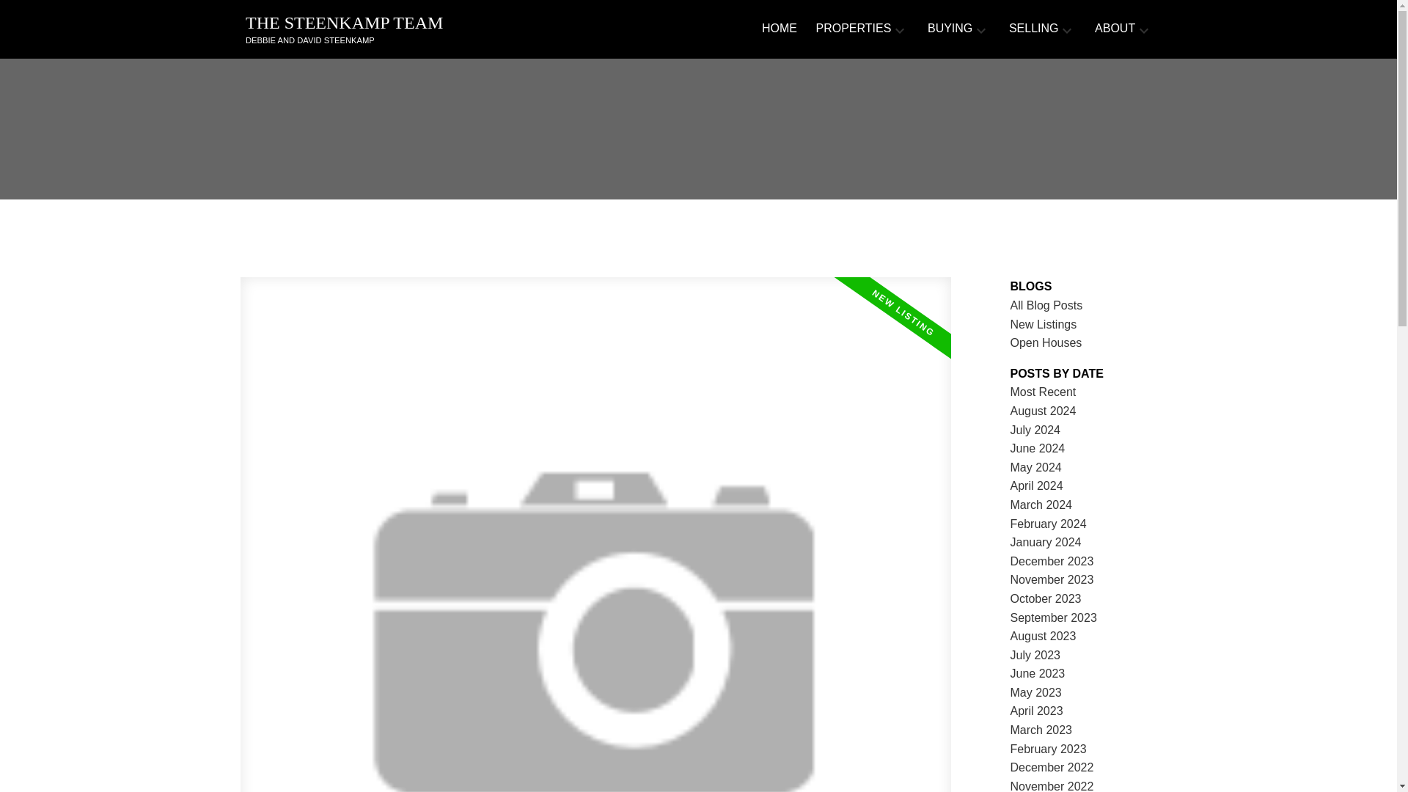 The width and height of the screenshot is (1408, 792). What do you see at coordinates (1049, 524) in the screenshot?
I see `February 2024` at bounding box center [1049, 524].